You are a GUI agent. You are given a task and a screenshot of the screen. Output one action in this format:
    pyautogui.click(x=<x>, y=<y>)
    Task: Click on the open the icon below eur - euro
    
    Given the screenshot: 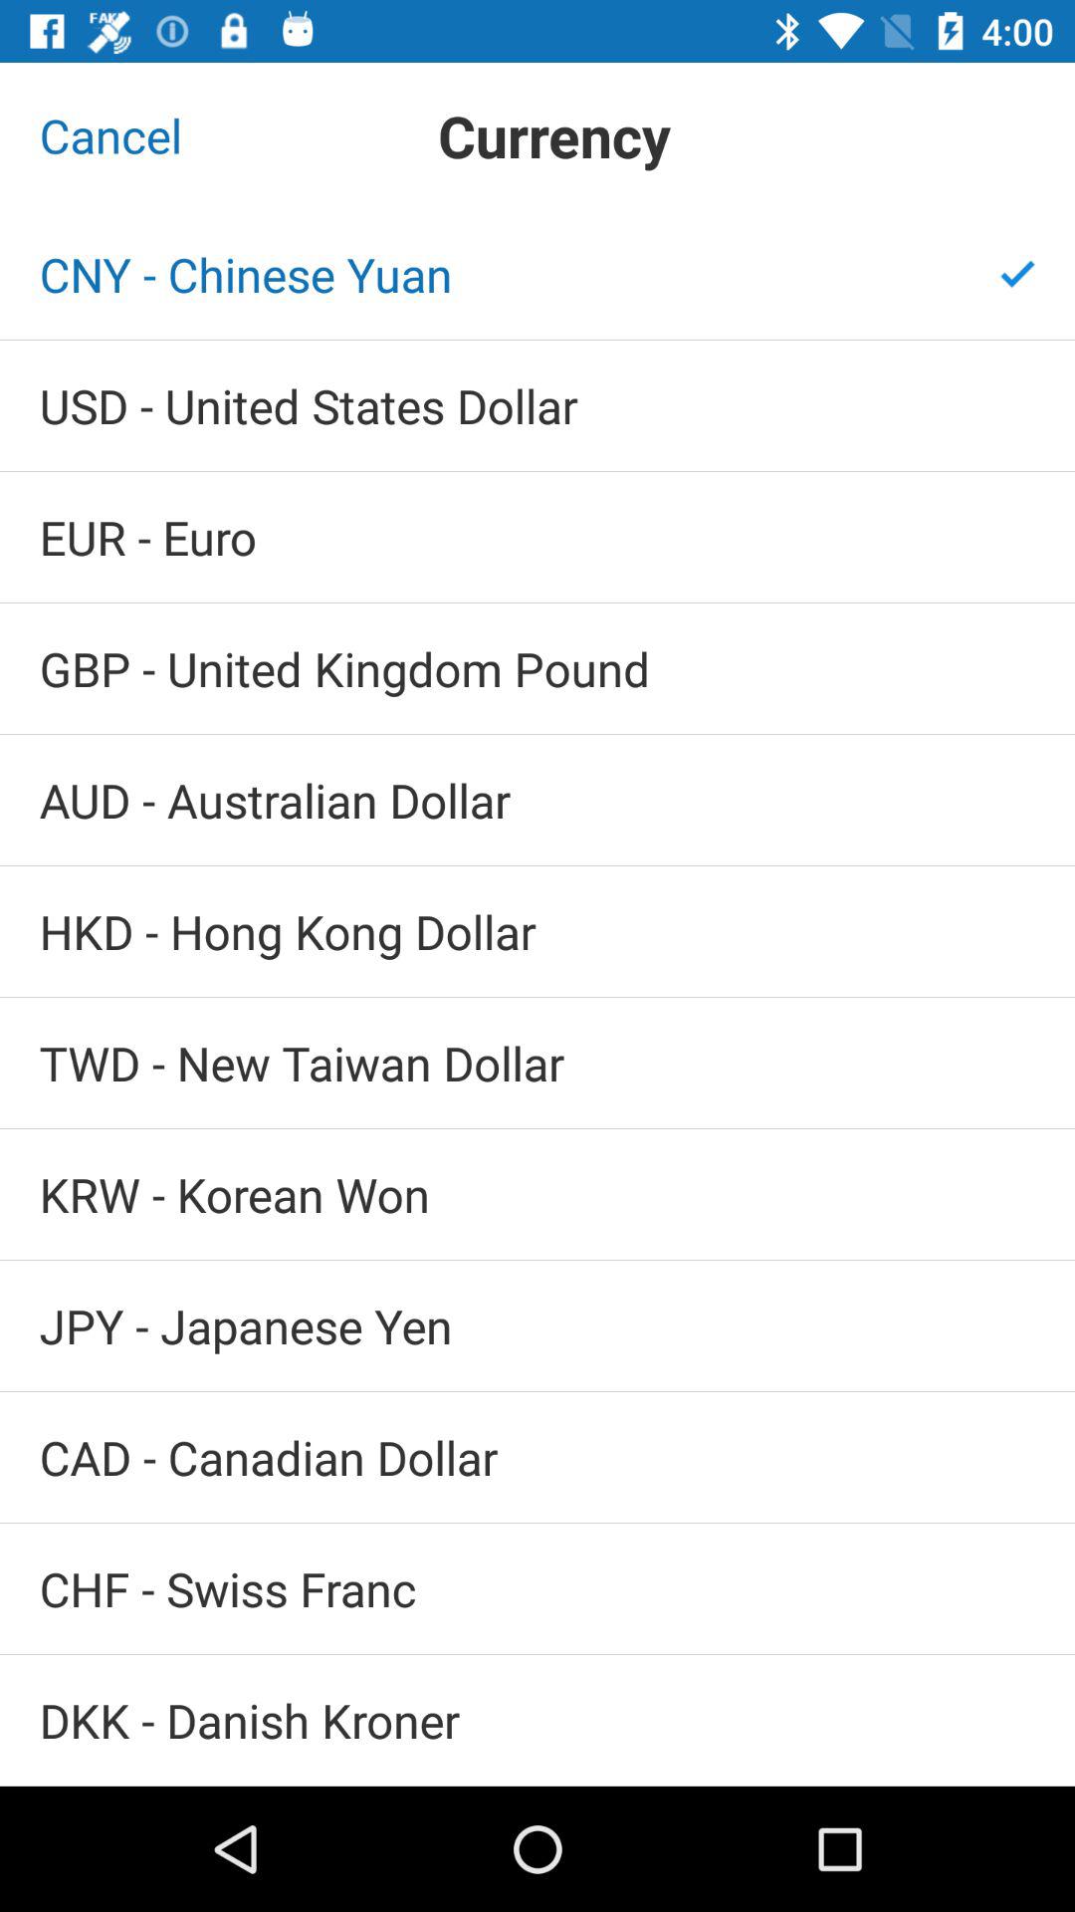 What is the action you would take?
    pyautogui.click(x=537, y=669)
    